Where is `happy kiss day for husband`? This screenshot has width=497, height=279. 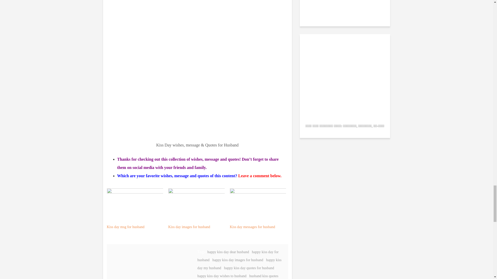 happy kiss day for husband is located at coordinates (238, 256).